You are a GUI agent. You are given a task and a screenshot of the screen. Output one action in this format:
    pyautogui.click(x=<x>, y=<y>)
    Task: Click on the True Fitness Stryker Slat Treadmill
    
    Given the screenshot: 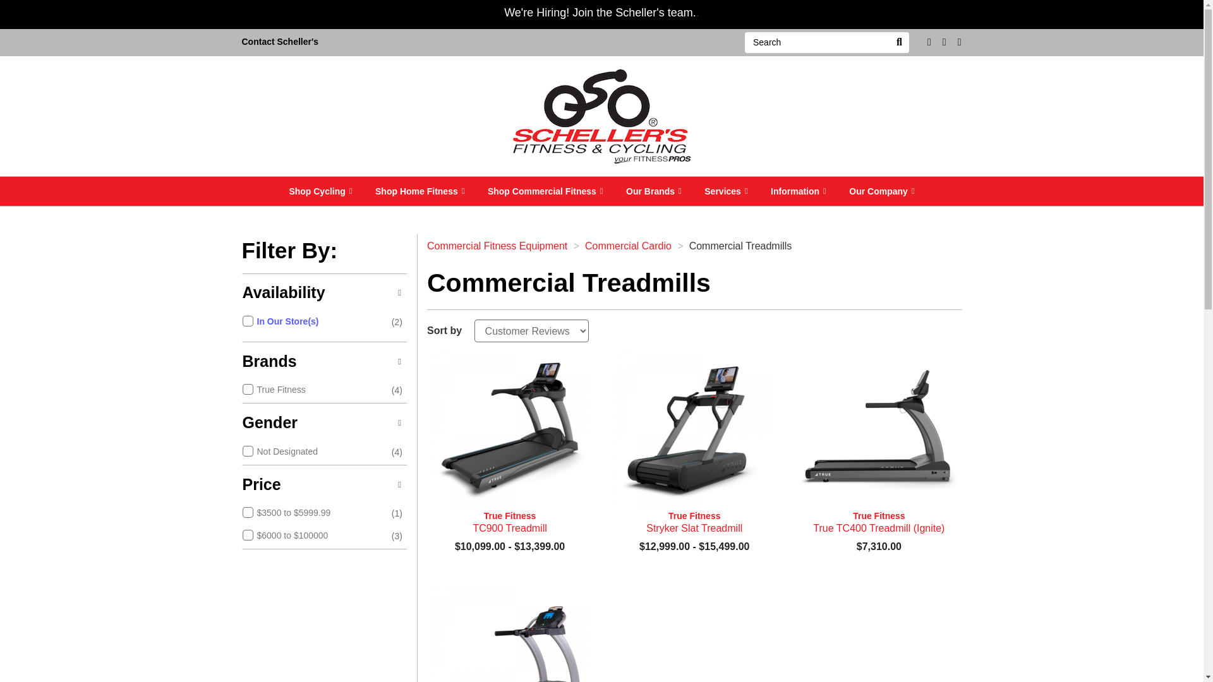 What is the action you would take?
    pyautogui.click(x=694, y=522)
    